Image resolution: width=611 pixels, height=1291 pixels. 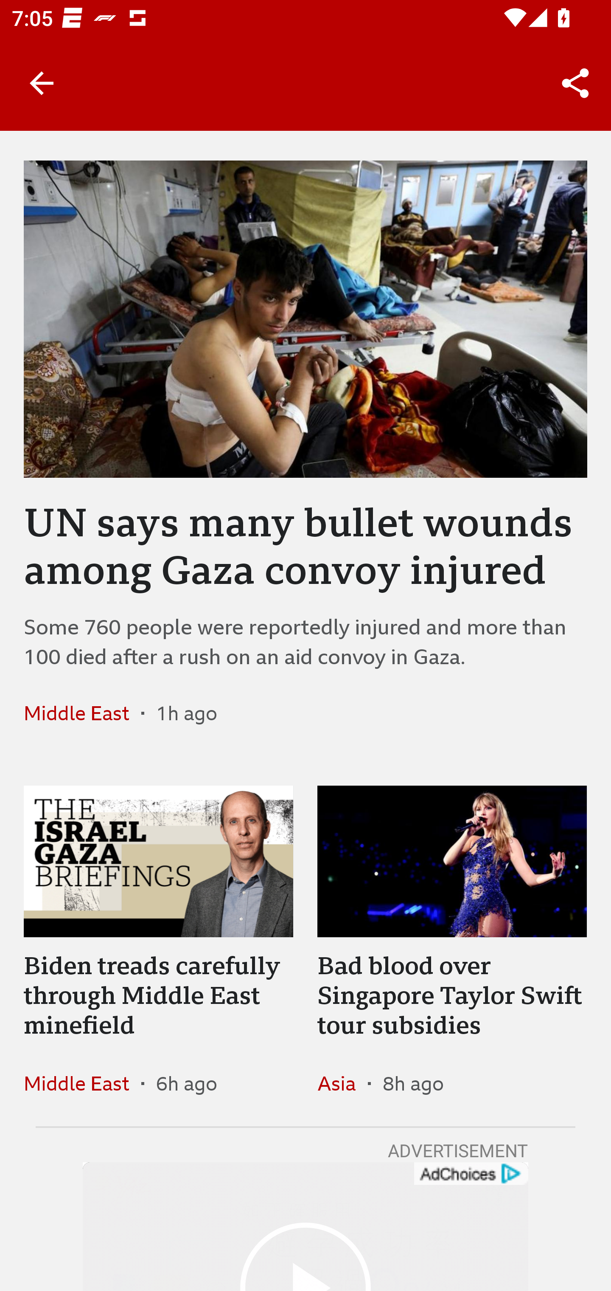 What do you see at coordinates (42, 83) in the screenshot?
I see `Back` at bounding box center [42, 83].